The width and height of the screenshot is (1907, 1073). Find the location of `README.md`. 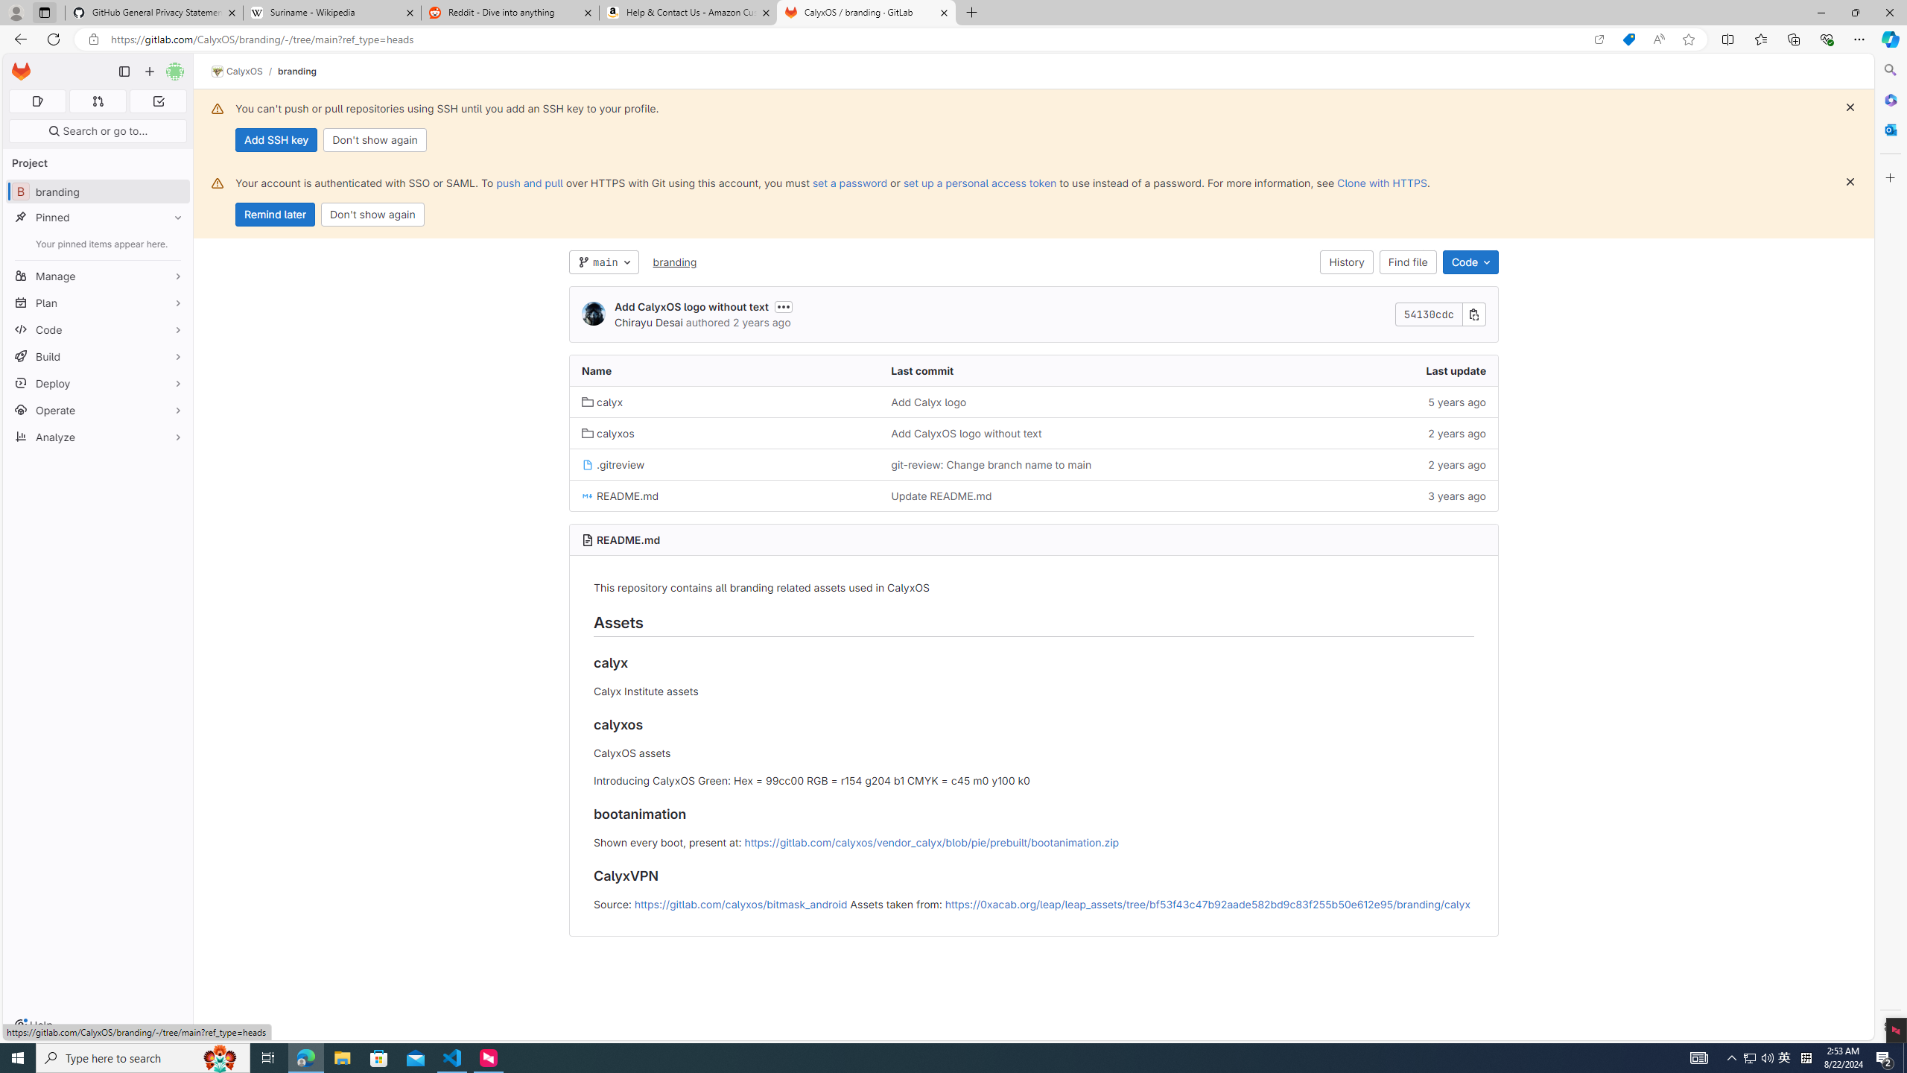

README.md is located at coordinates (724, 495).